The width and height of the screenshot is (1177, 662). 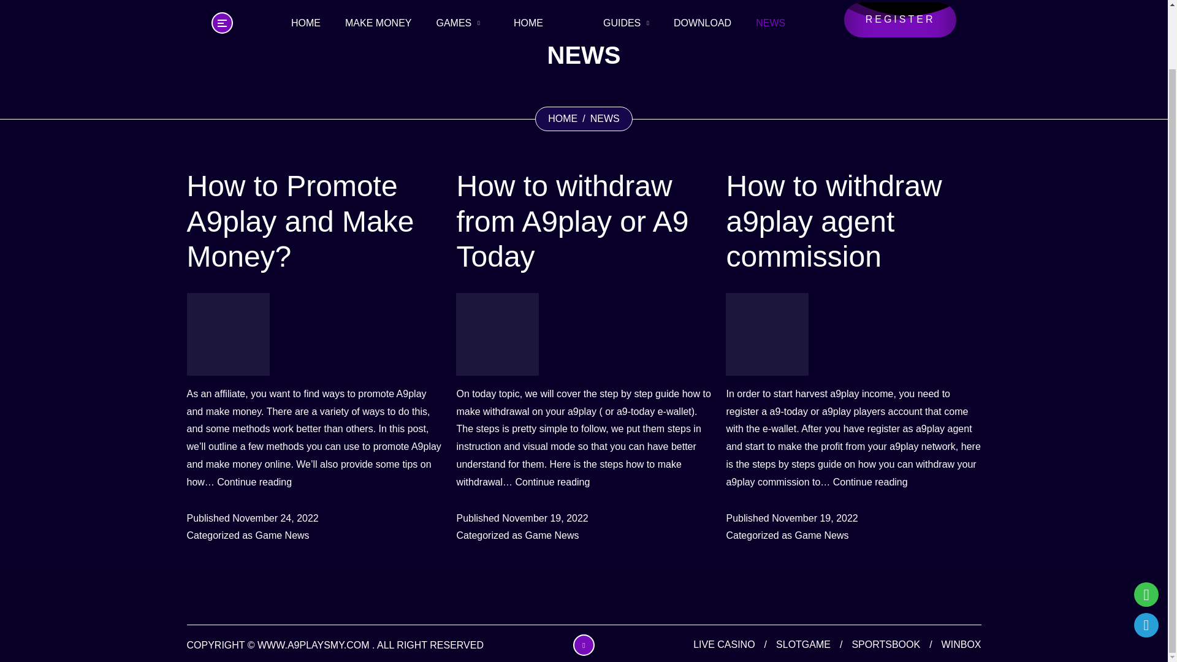 What do you see at coordinates (282, 536) in the screenshot?
I see `How to Promote A9play and Make Money?` at bounding box center [282, 536].